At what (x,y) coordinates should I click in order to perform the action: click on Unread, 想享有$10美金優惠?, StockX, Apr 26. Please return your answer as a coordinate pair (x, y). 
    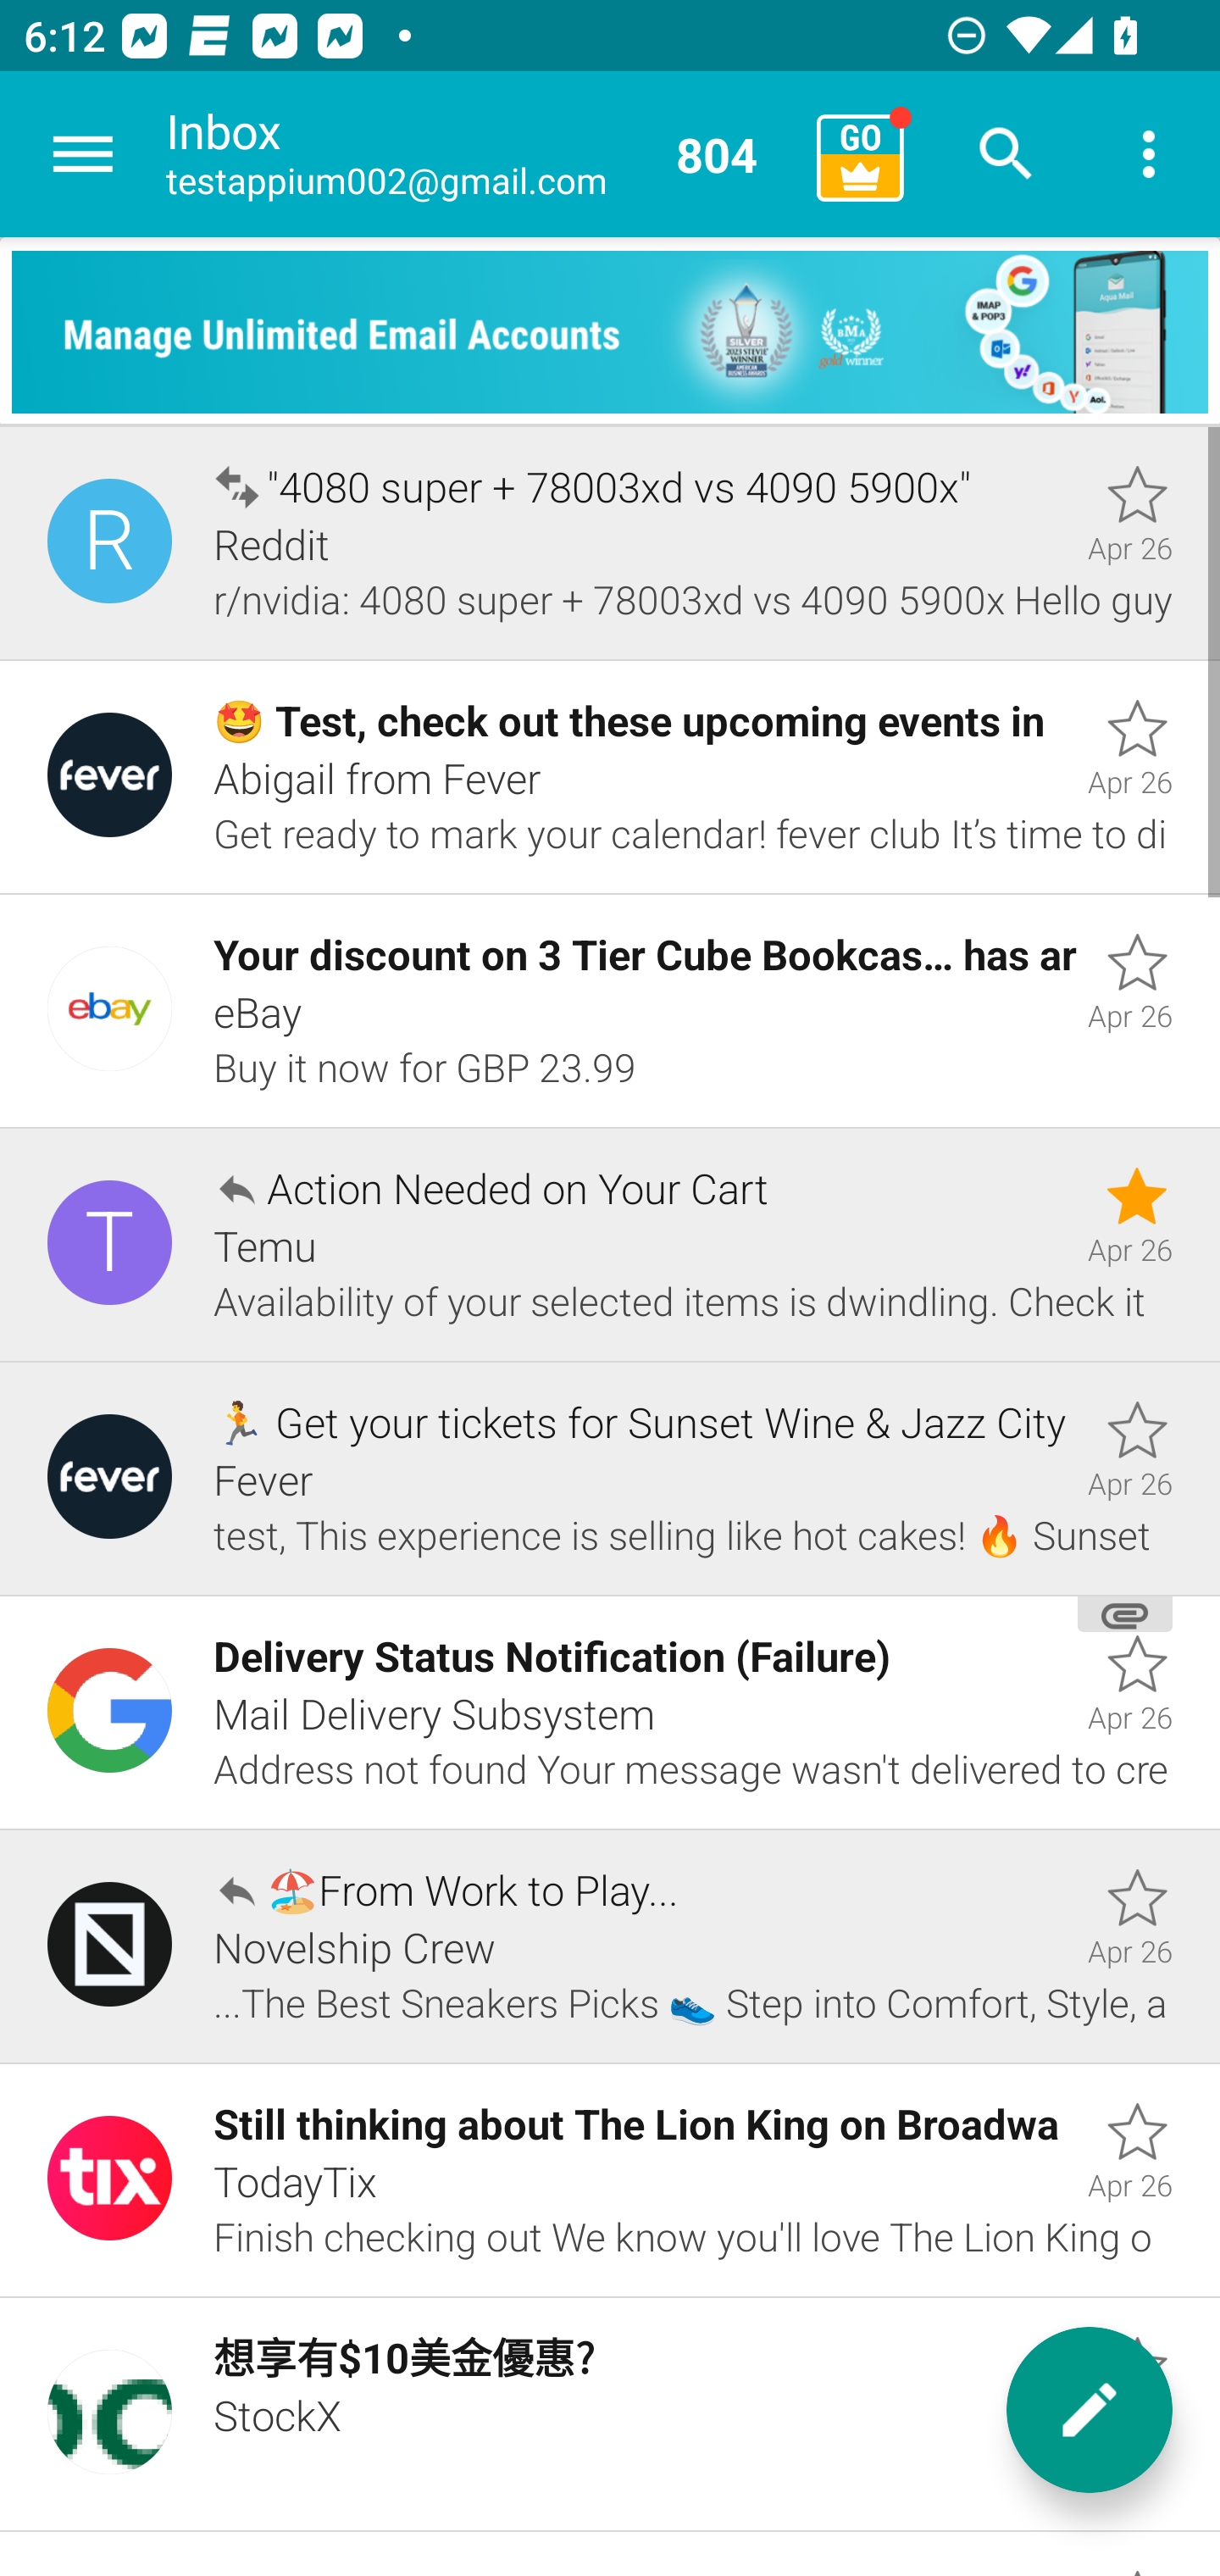
    Looking at the image, I should click on (610, 2415).